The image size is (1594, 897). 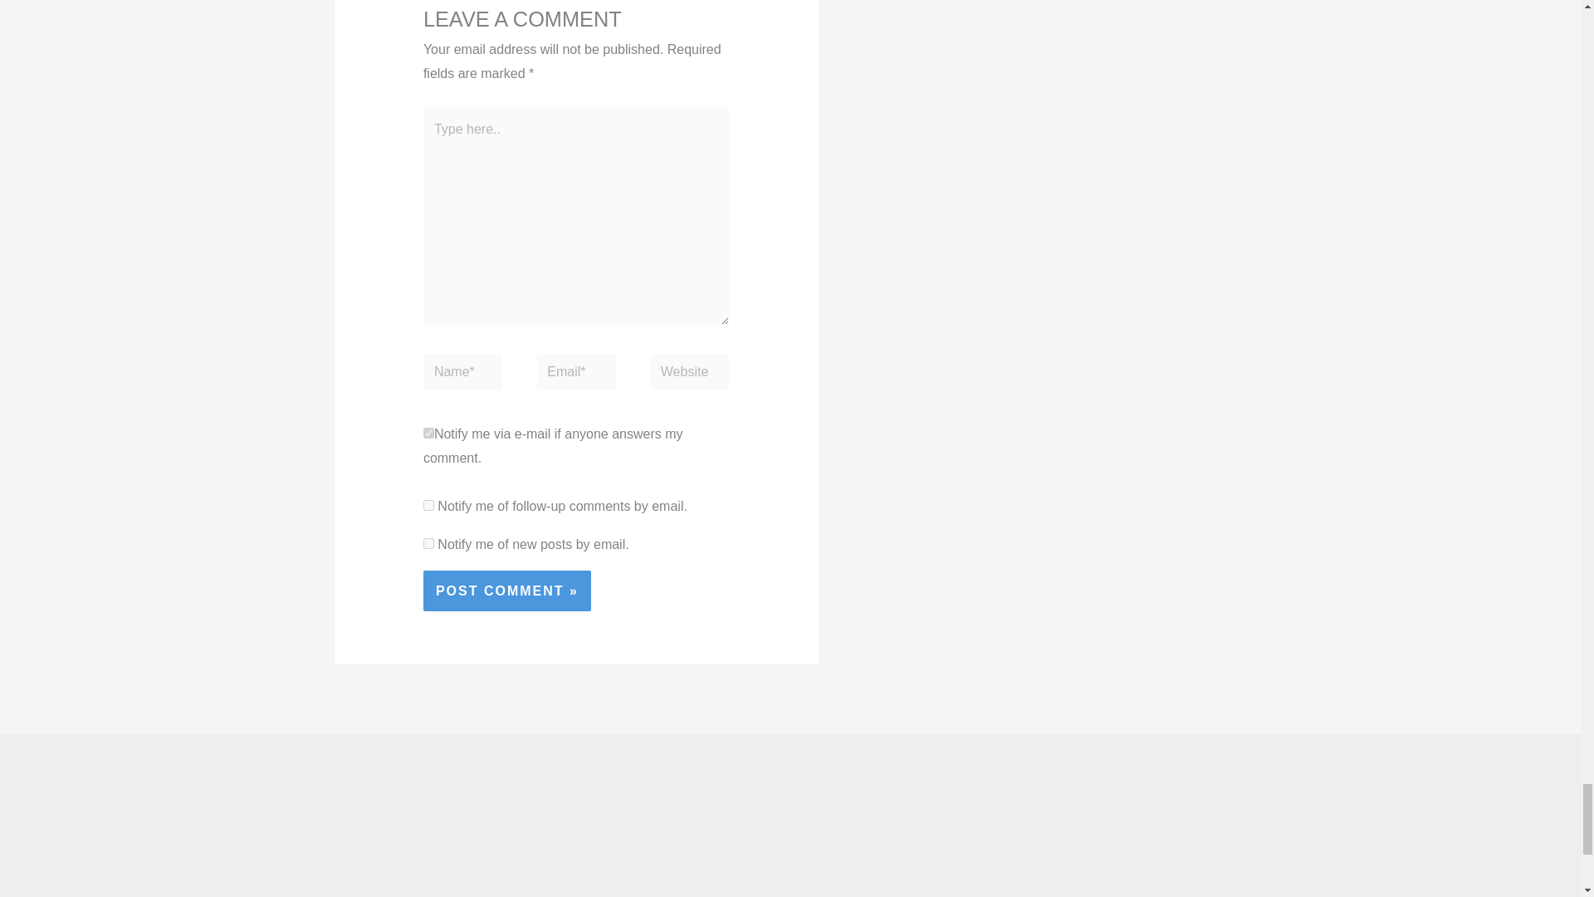 I want to click on on, so click(x=428, y=434).